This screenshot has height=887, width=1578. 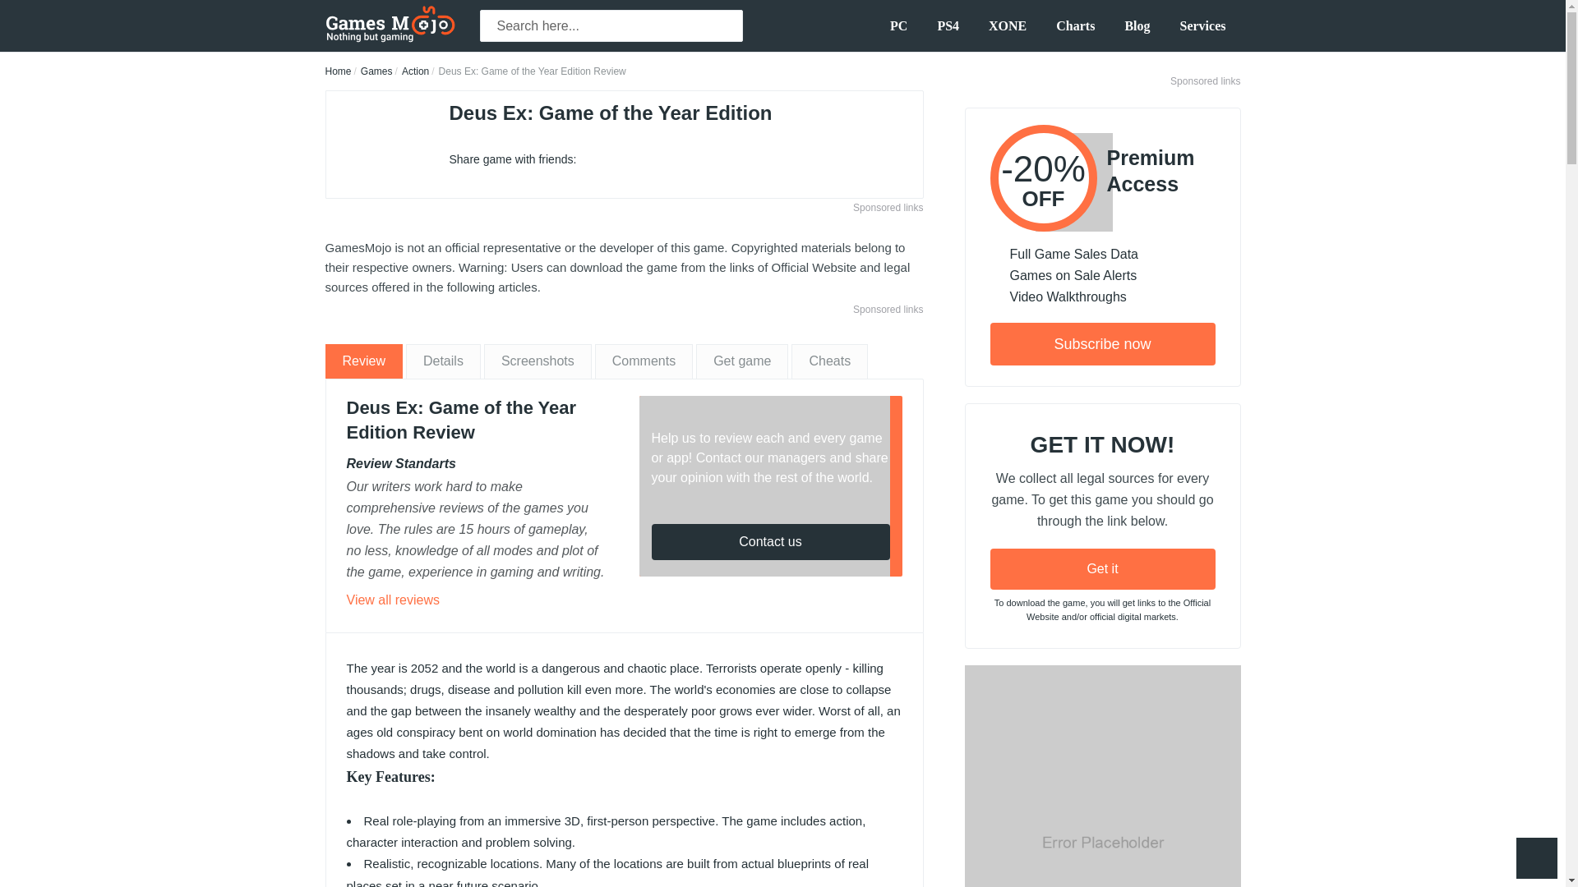 What do you see at coordinates (393, 600) in the screenshot?
I see `View all reviews` at bounding box center [393, 600].